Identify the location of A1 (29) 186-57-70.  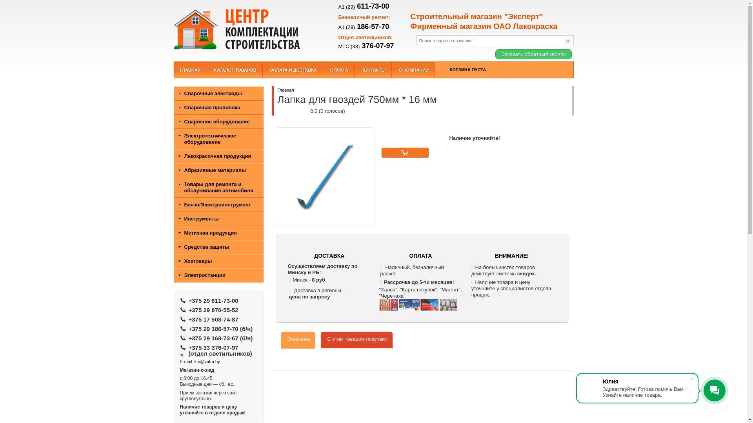
(364, 27).